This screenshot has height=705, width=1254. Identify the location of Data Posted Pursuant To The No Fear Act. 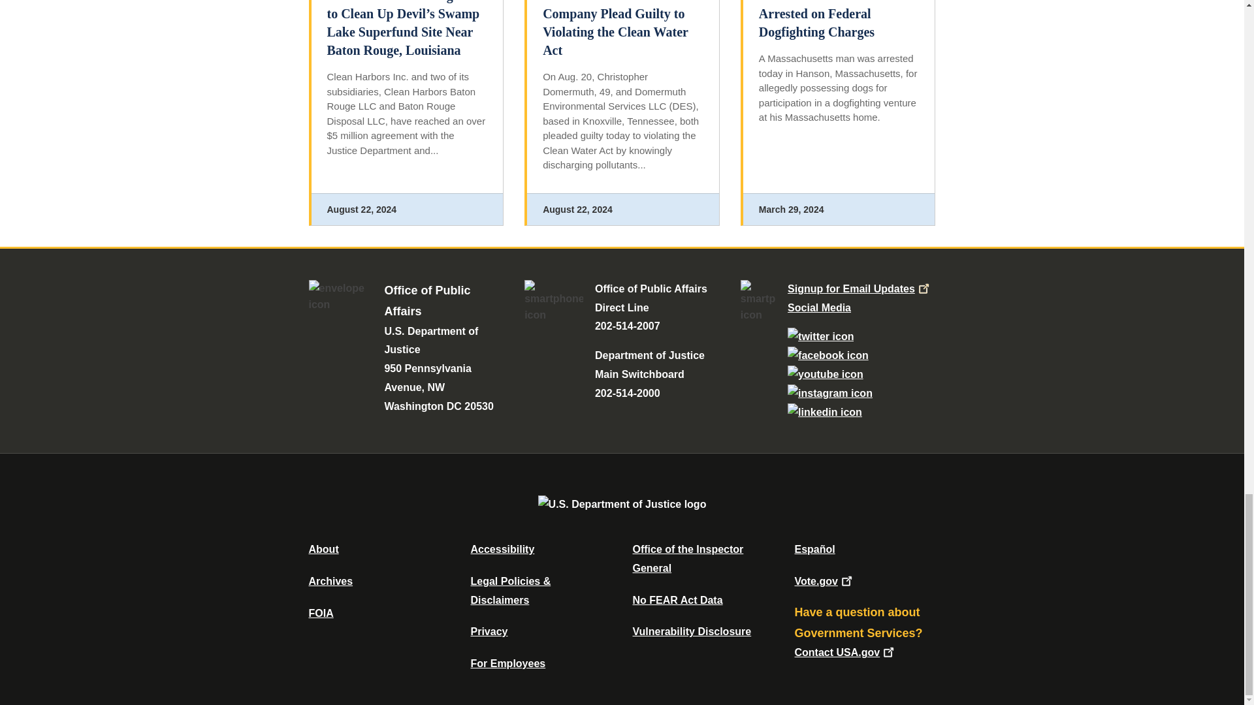
(677, 600).